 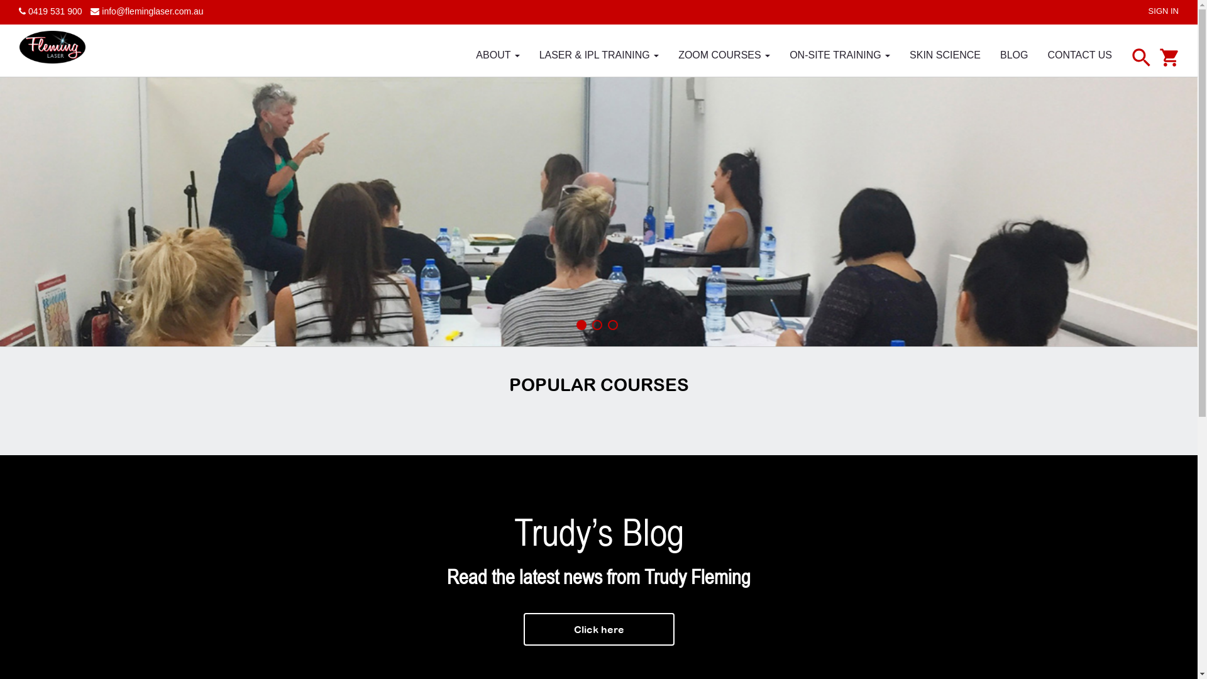 What do you see at coordinates (945, 54) in the screenshot?
I see `SKIN SCIENCE` at bounding box center [945, 54].